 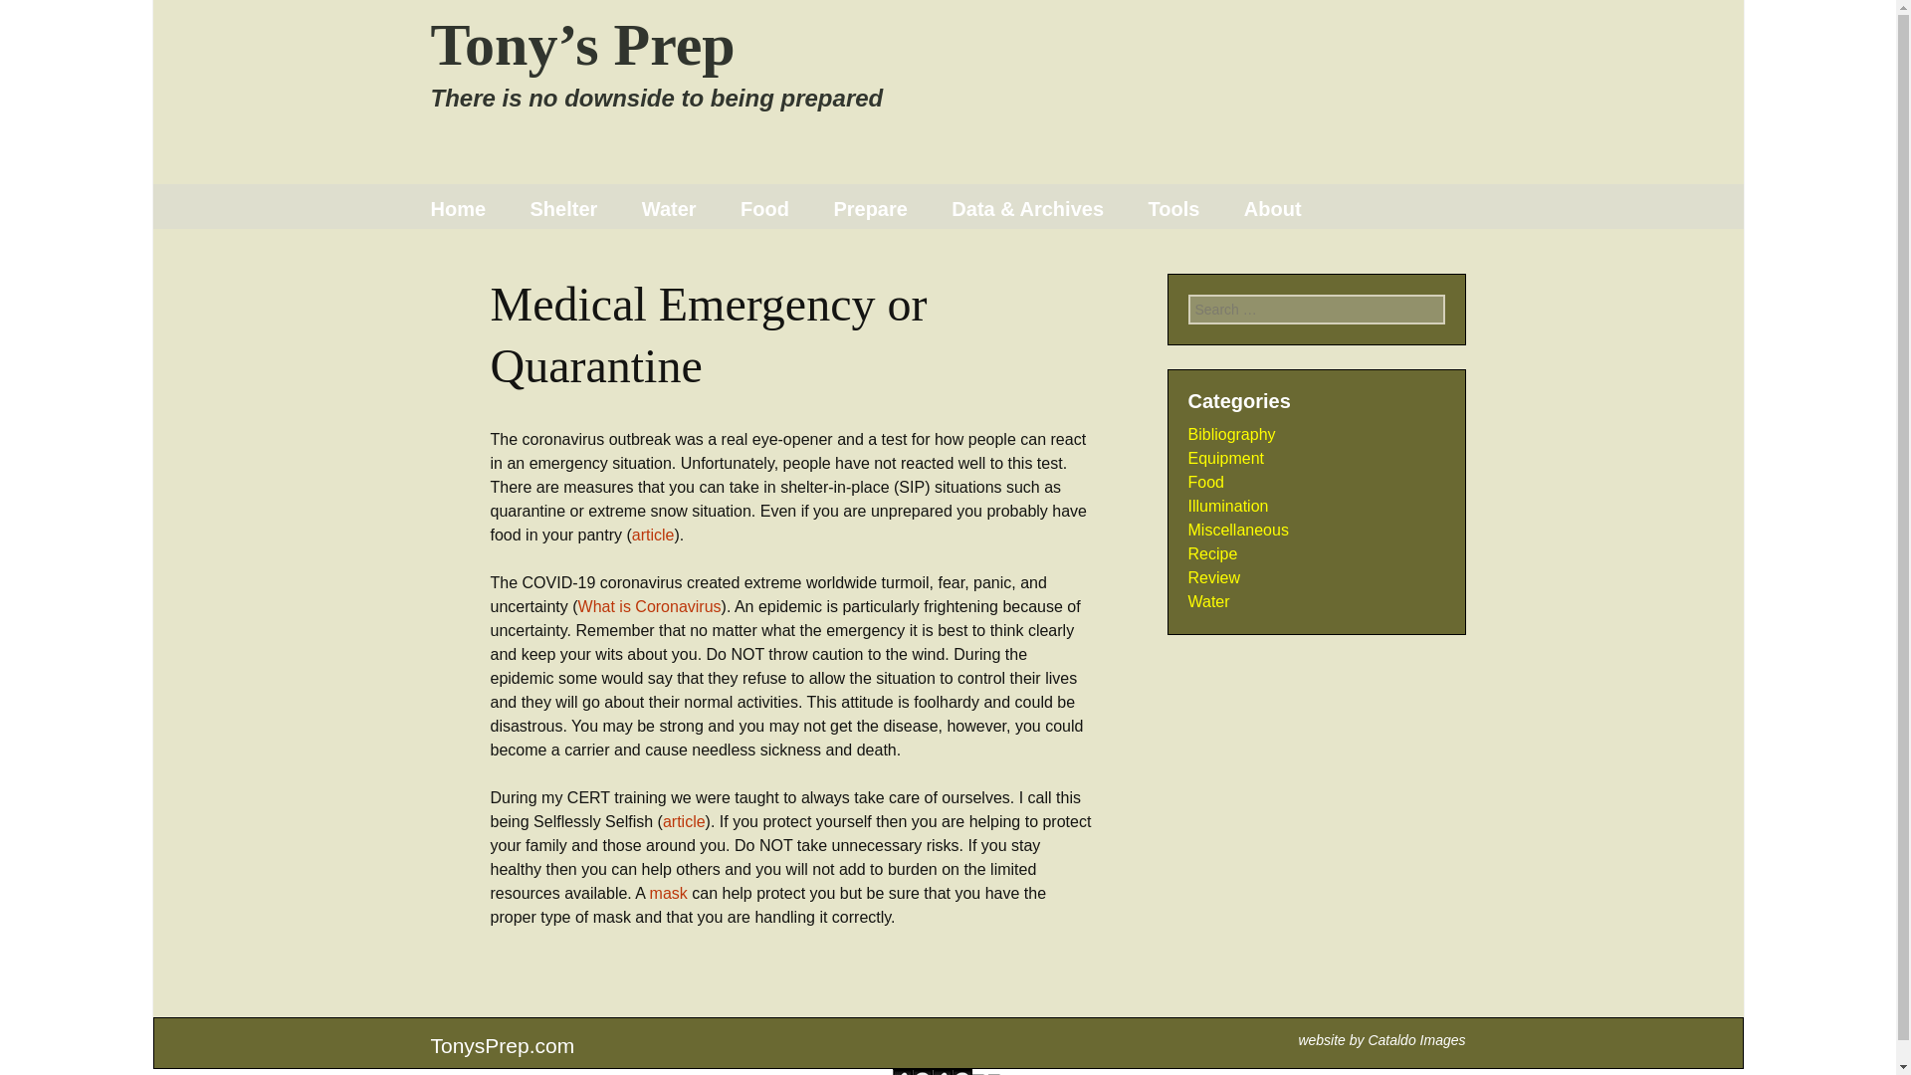 What do you see at coordinates (870, 209) in the screenshot?
I see `Prepare` at bounding box center [870, 209].